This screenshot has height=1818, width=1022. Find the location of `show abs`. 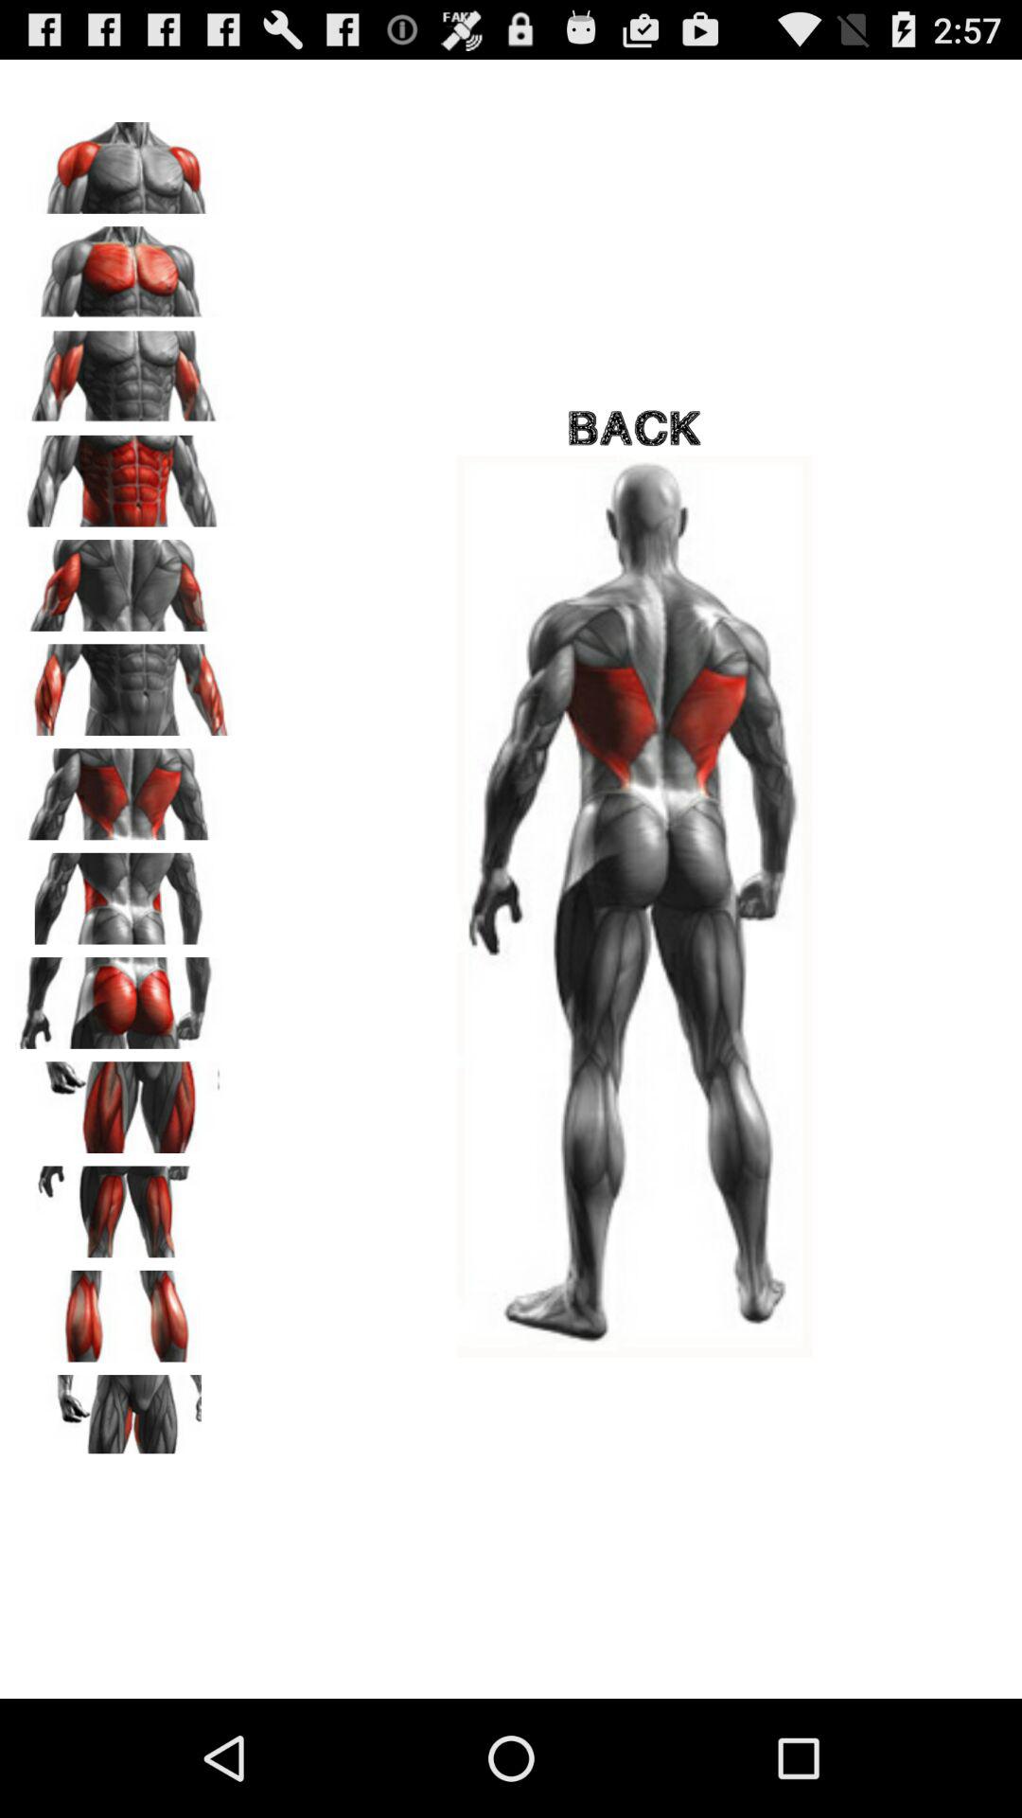

show abs is located at coordinates (124, 474).